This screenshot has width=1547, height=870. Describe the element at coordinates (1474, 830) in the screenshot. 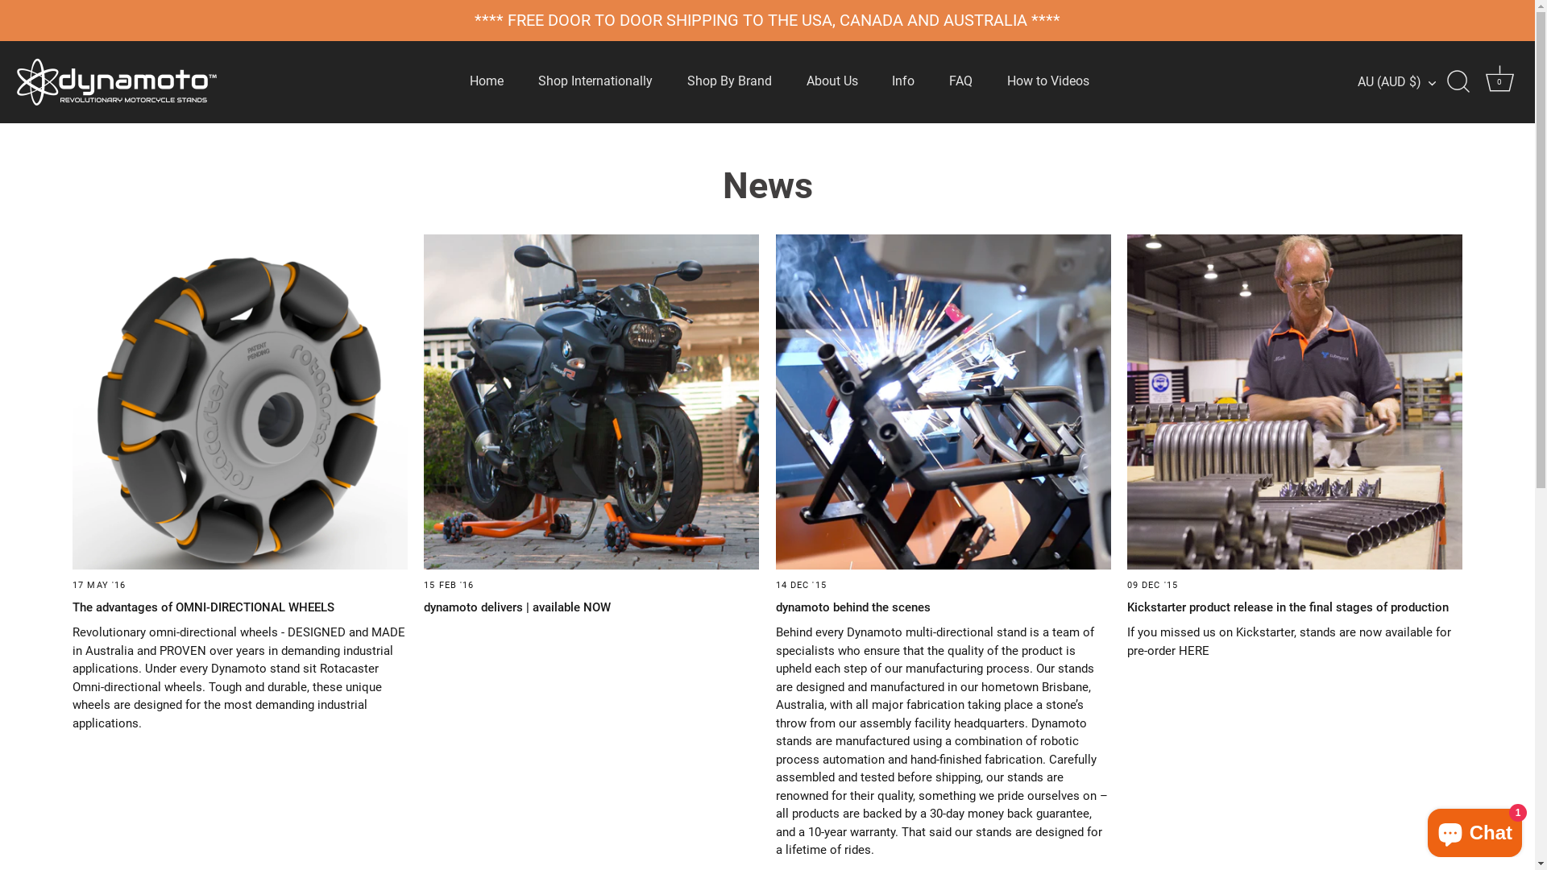

I see `Shopify online store chat` at that location.